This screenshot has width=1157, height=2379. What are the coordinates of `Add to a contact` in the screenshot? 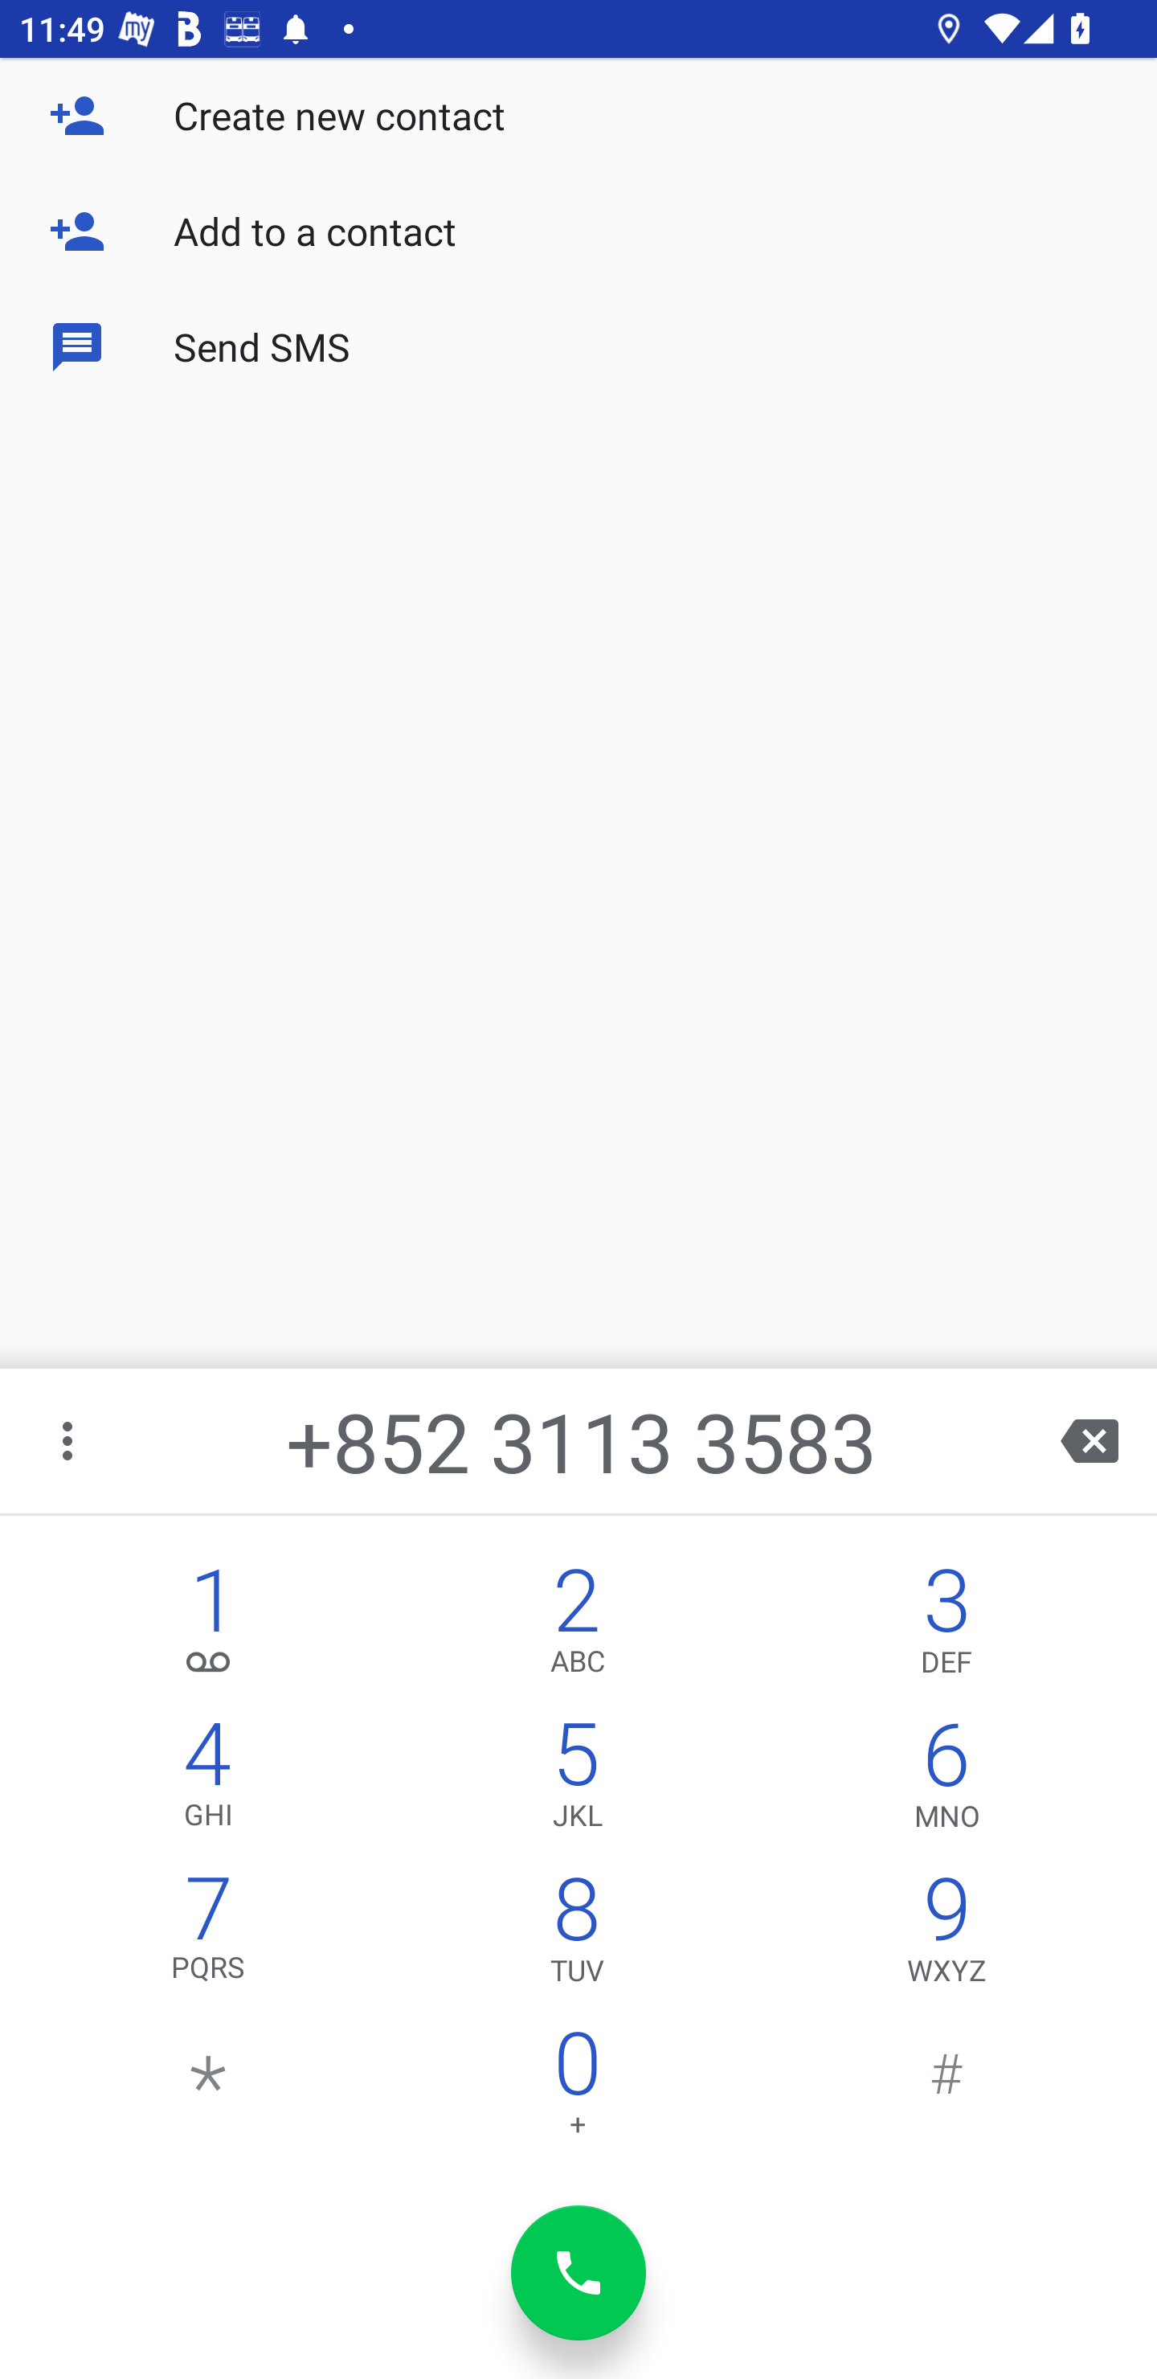 It's located at (578, 231).